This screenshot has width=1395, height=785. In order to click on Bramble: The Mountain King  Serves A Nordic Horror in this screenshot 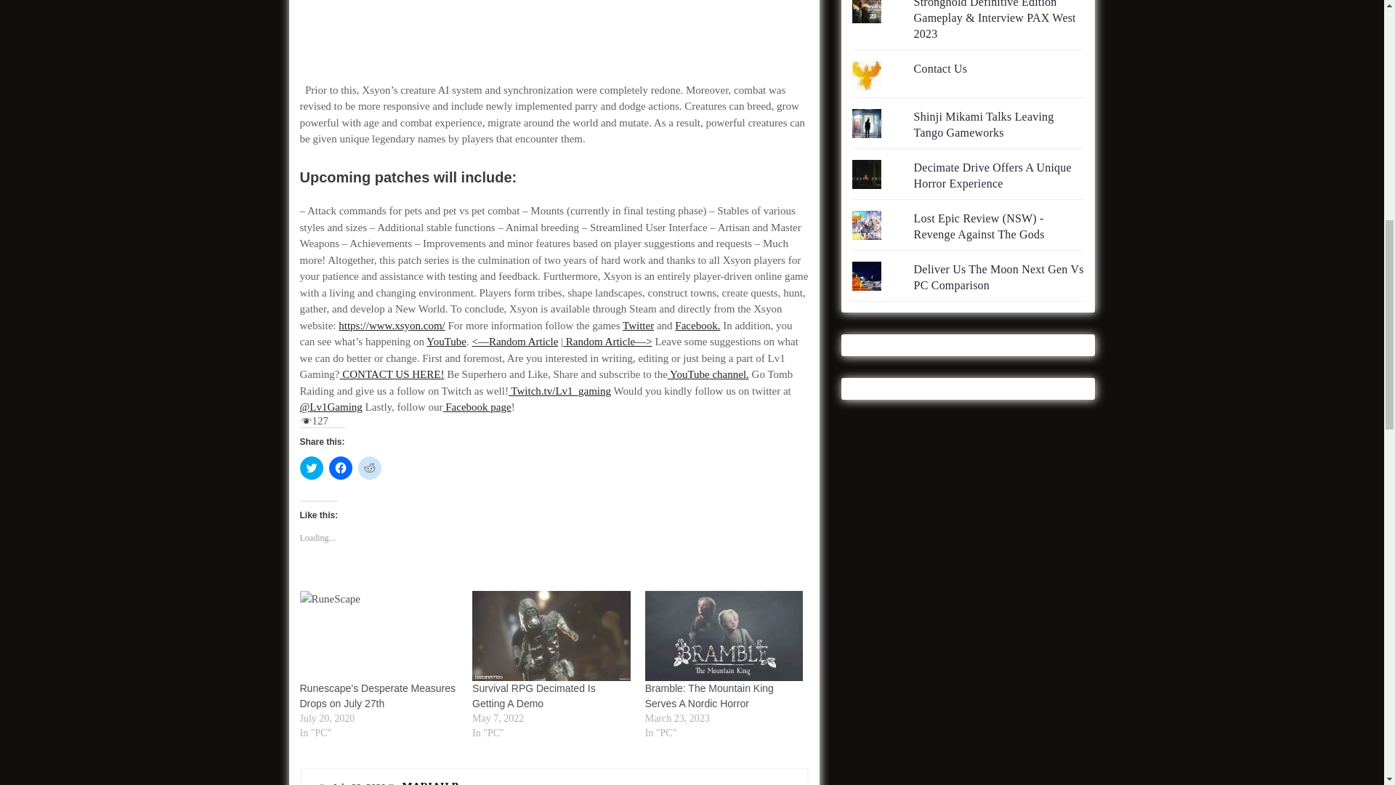, I will do `click(709, 696)`.